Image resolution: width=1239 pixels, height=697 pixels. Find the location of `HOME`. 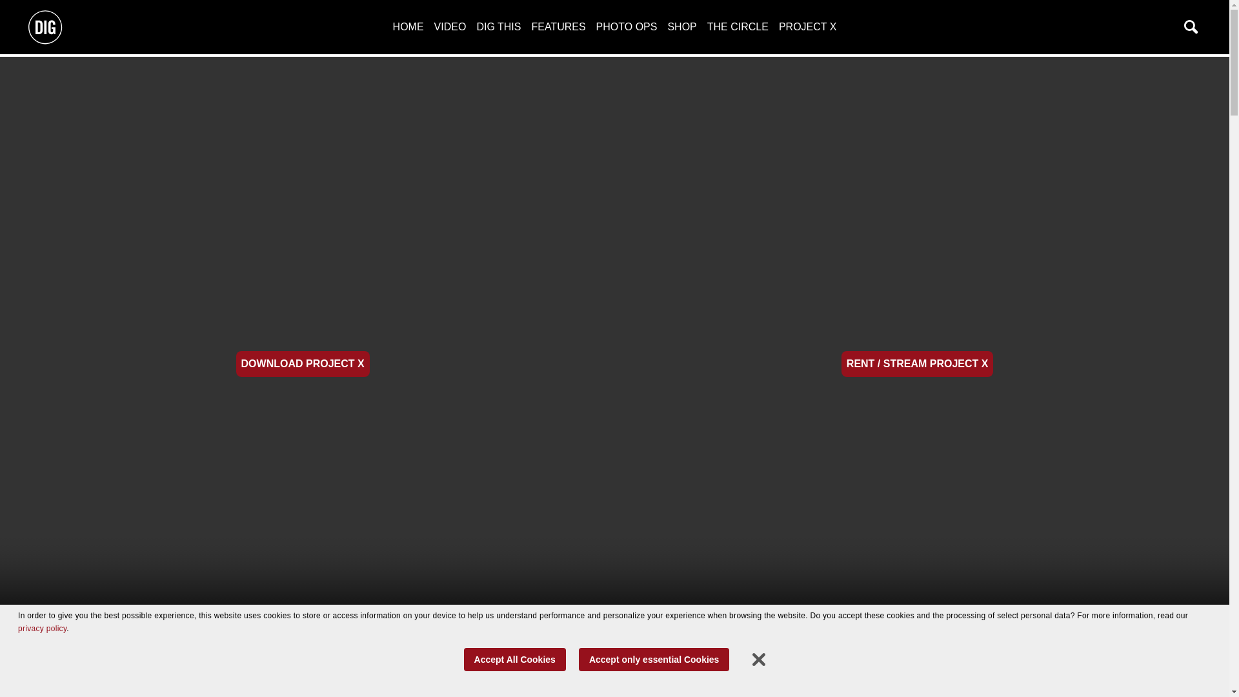

HOME is located at coordinates (408, 26).